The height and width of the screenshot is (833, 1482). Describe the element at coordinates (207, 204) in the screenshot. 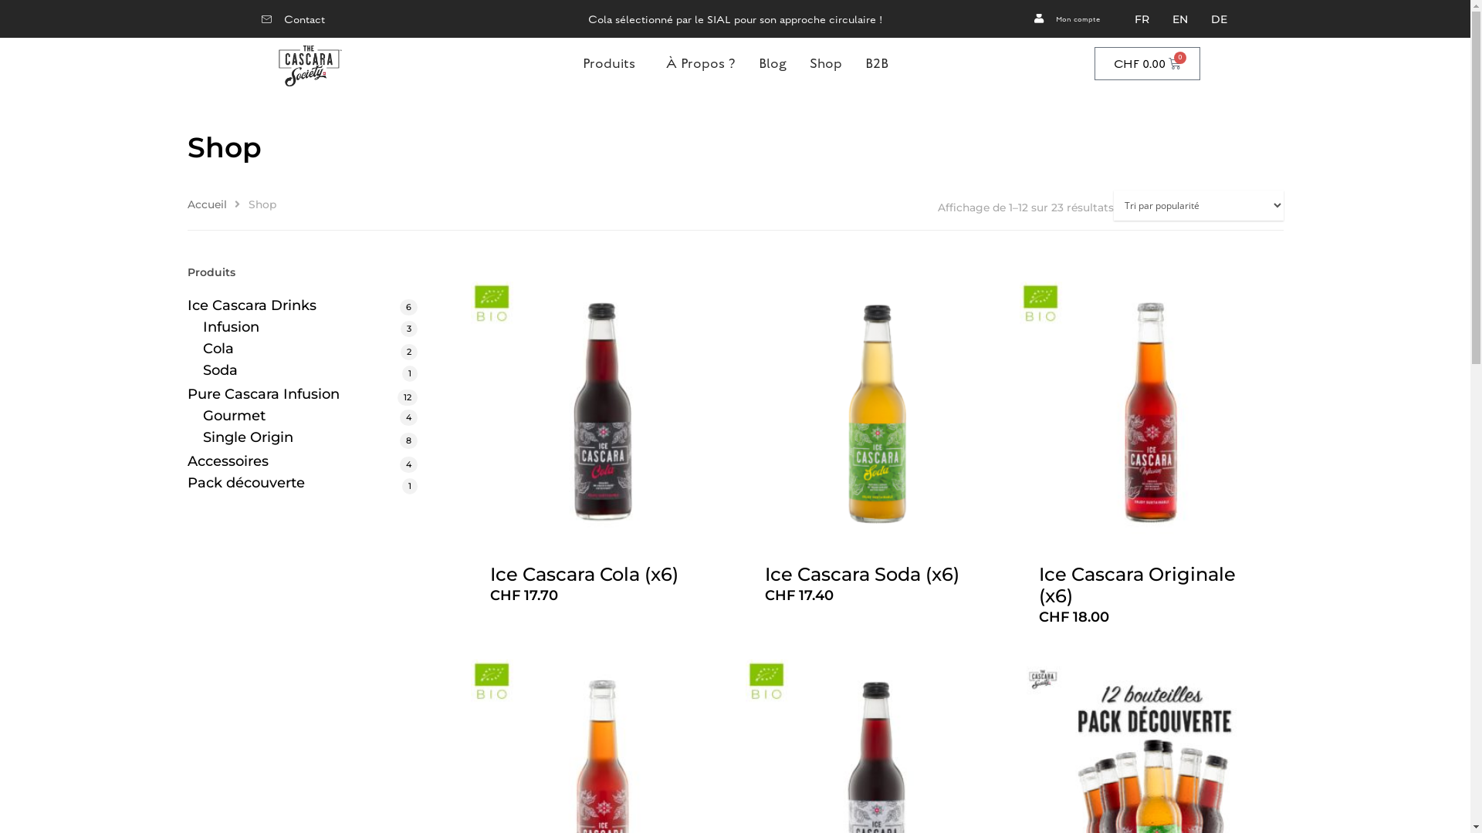

I see `Accueil` at that location.